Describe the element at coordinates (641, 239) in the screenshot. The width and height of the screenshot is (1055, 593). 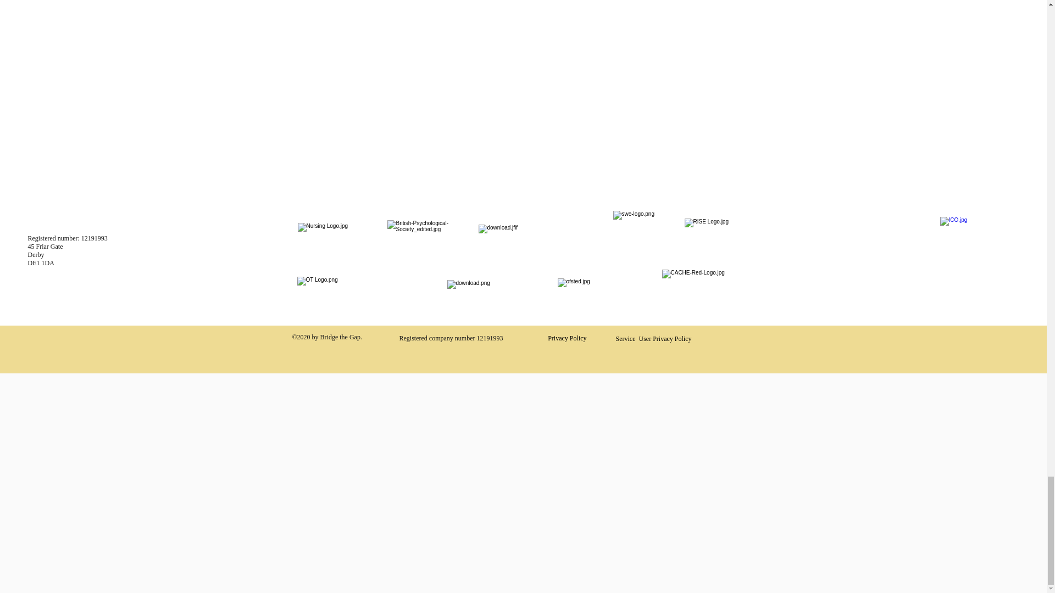
I see `MHFA.png` at that location.